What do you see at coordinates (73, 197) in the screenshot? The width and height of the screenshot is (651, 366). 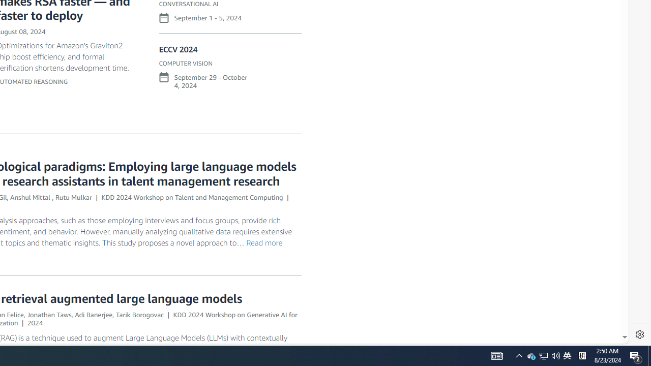 I see `Rutu Mulkar` at bounding box center [73, 197].